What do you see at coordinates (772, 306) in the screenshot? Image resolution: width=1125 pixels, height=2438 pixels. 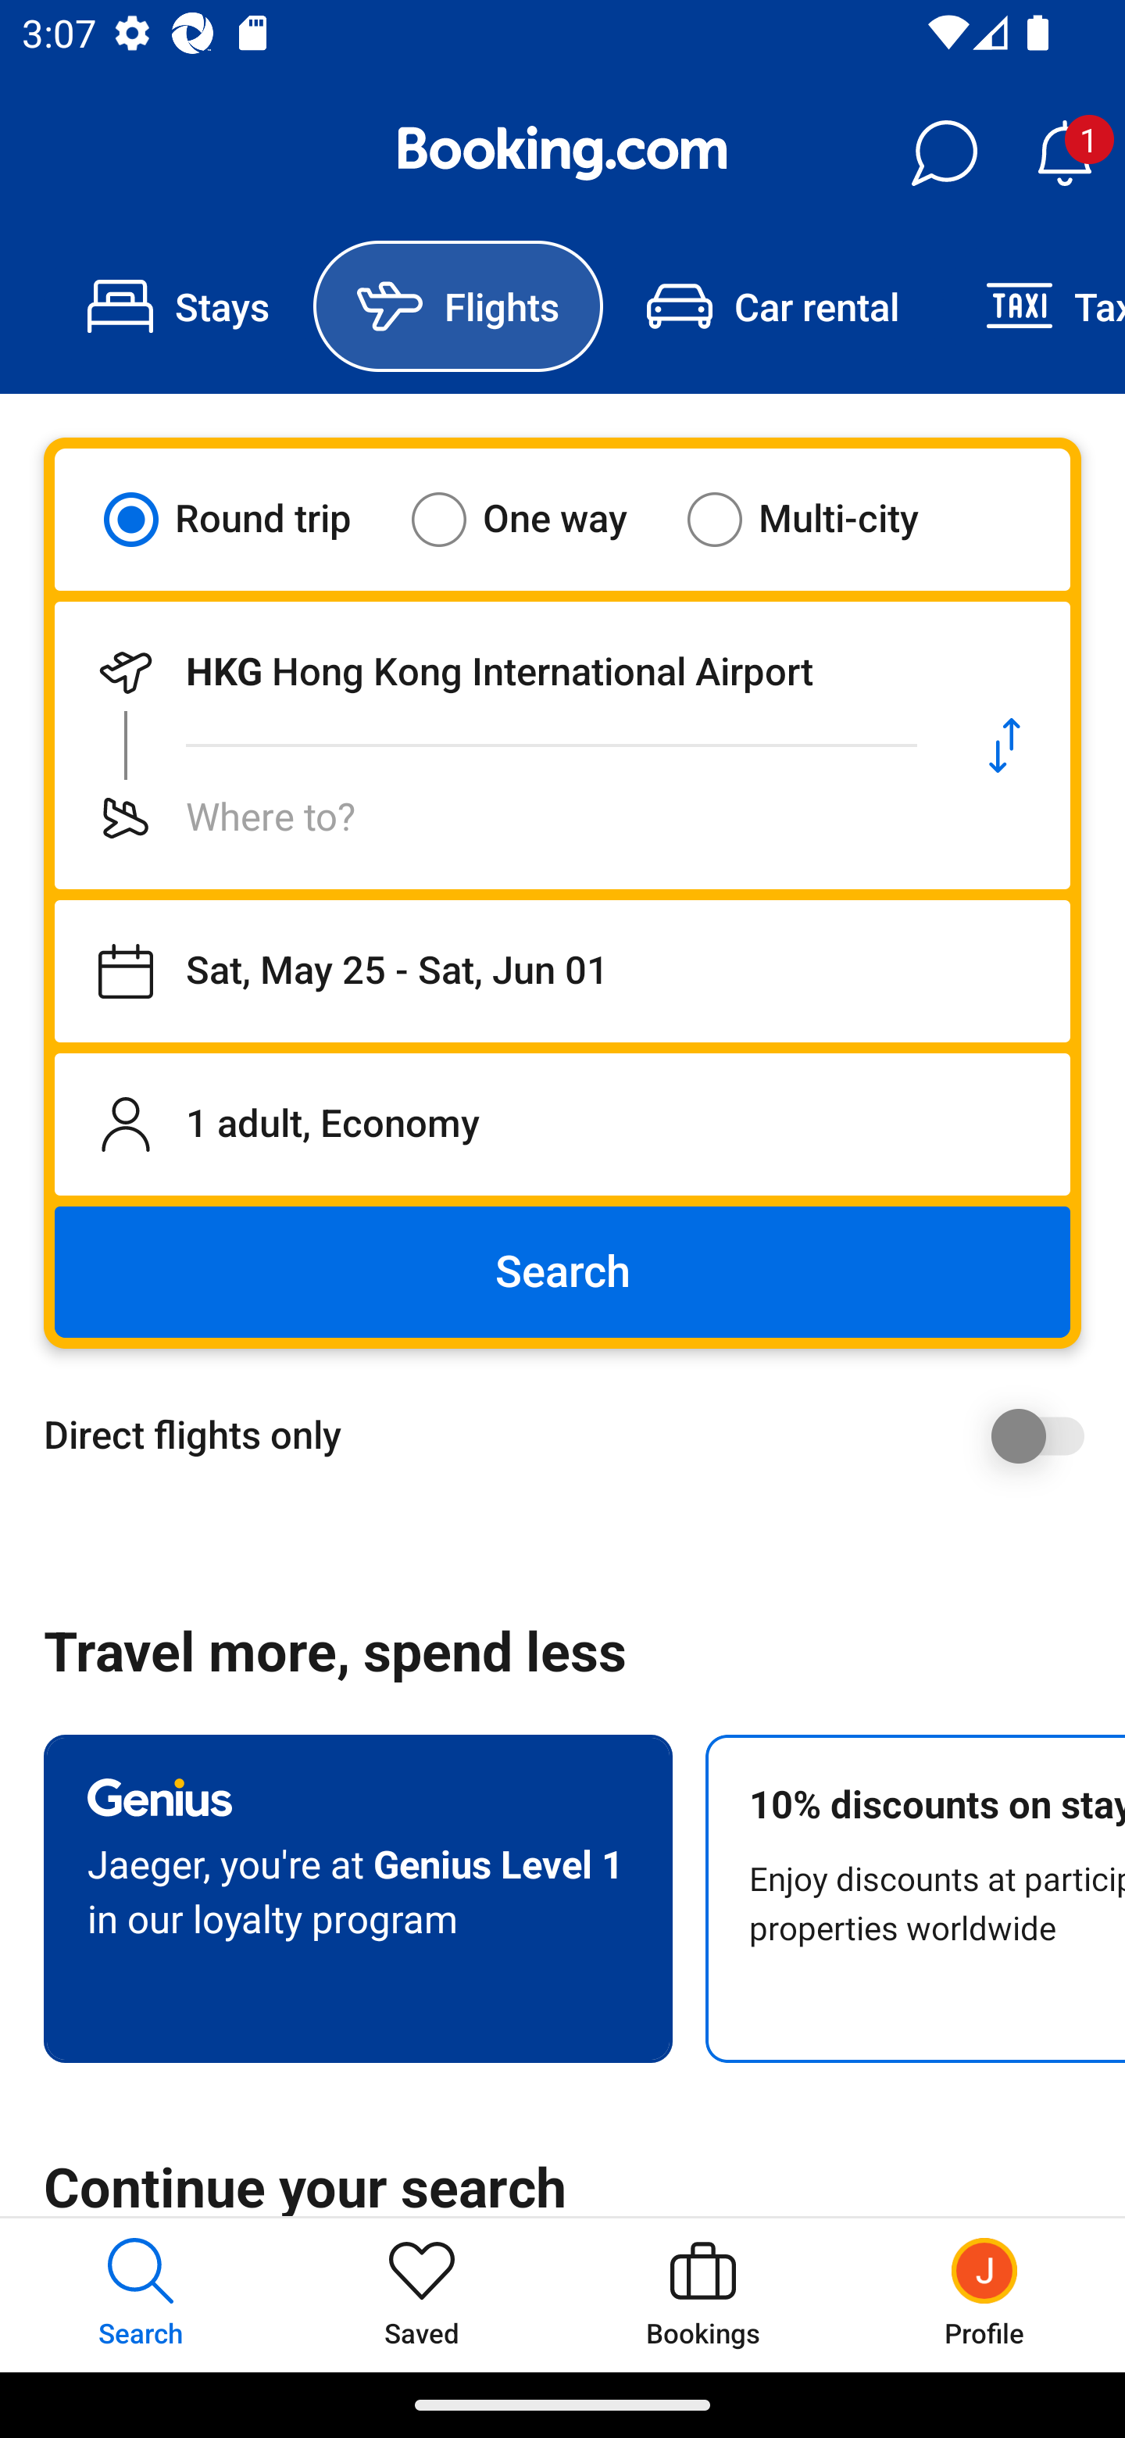 I see `Car rental` at bounding box center [772, 306].